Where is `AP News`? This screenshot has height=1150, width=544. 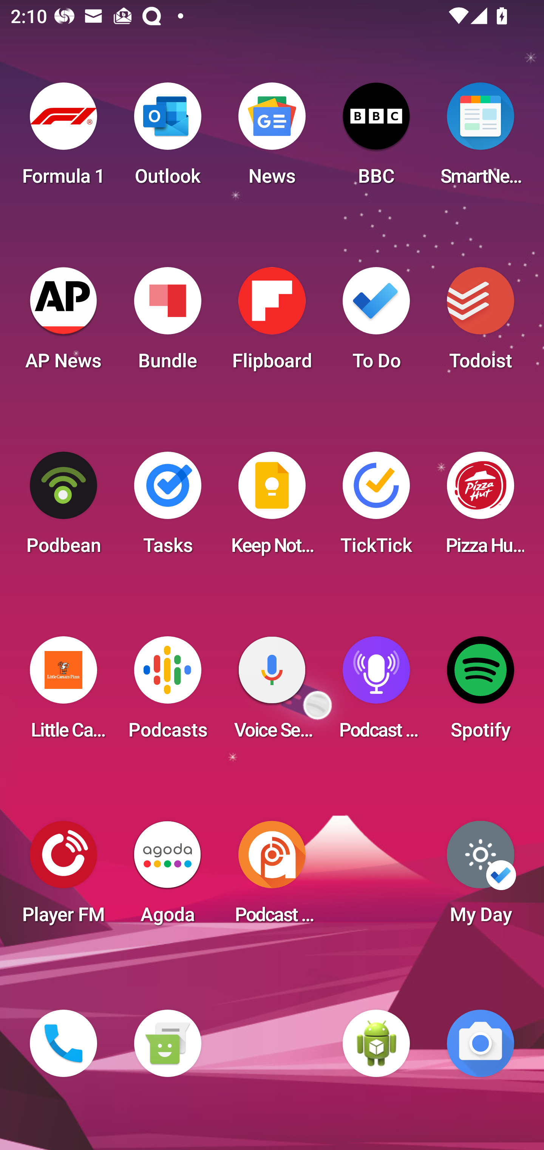 AP News is located at coordinates (63, 323).